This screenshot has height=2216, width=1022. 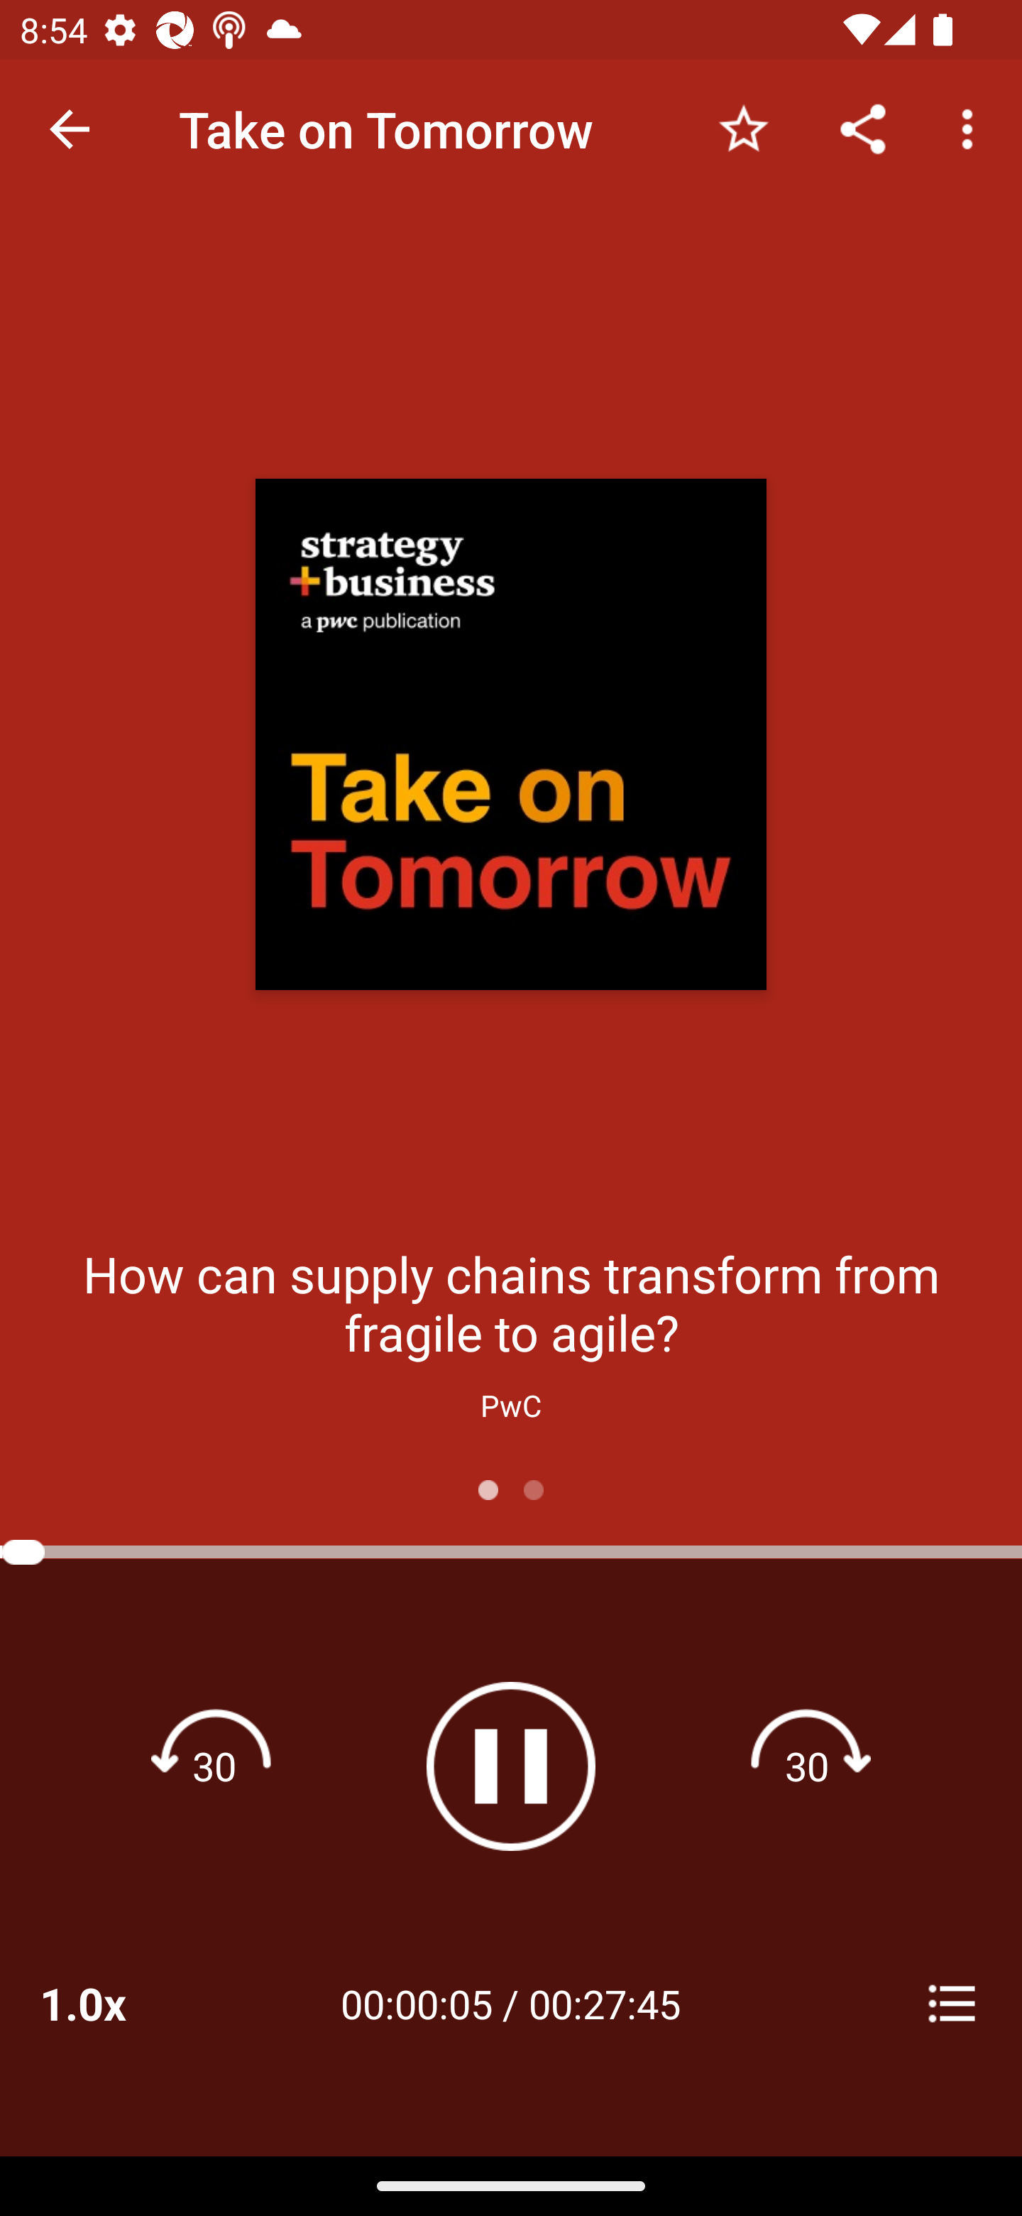 What do you see at coordinates (863, 128) in the screenshot?
I see `Share...` at bounding box center [863, 128].